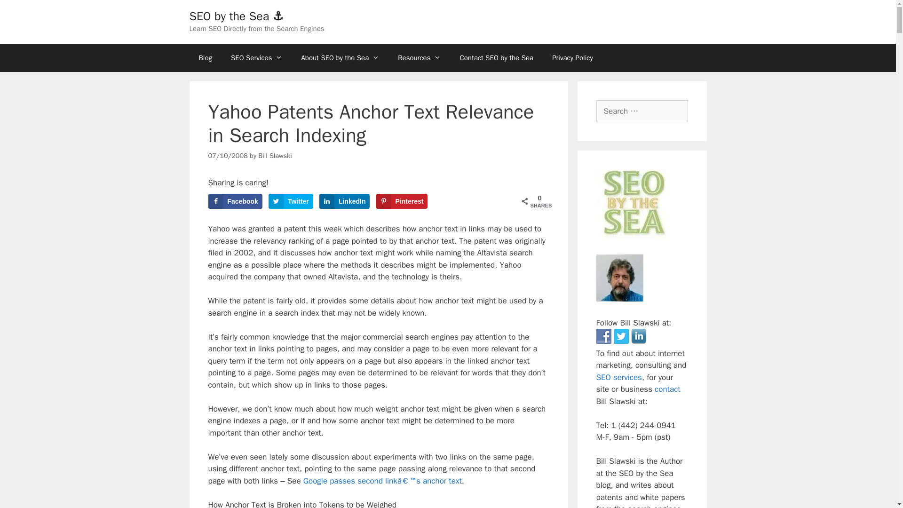 Image resolution: width=903 pixels, height=508 pixels. What do you see at coordinates (345, 201) in the screenshot?
I see `LinkedIn` at bounding box center [345, 201].